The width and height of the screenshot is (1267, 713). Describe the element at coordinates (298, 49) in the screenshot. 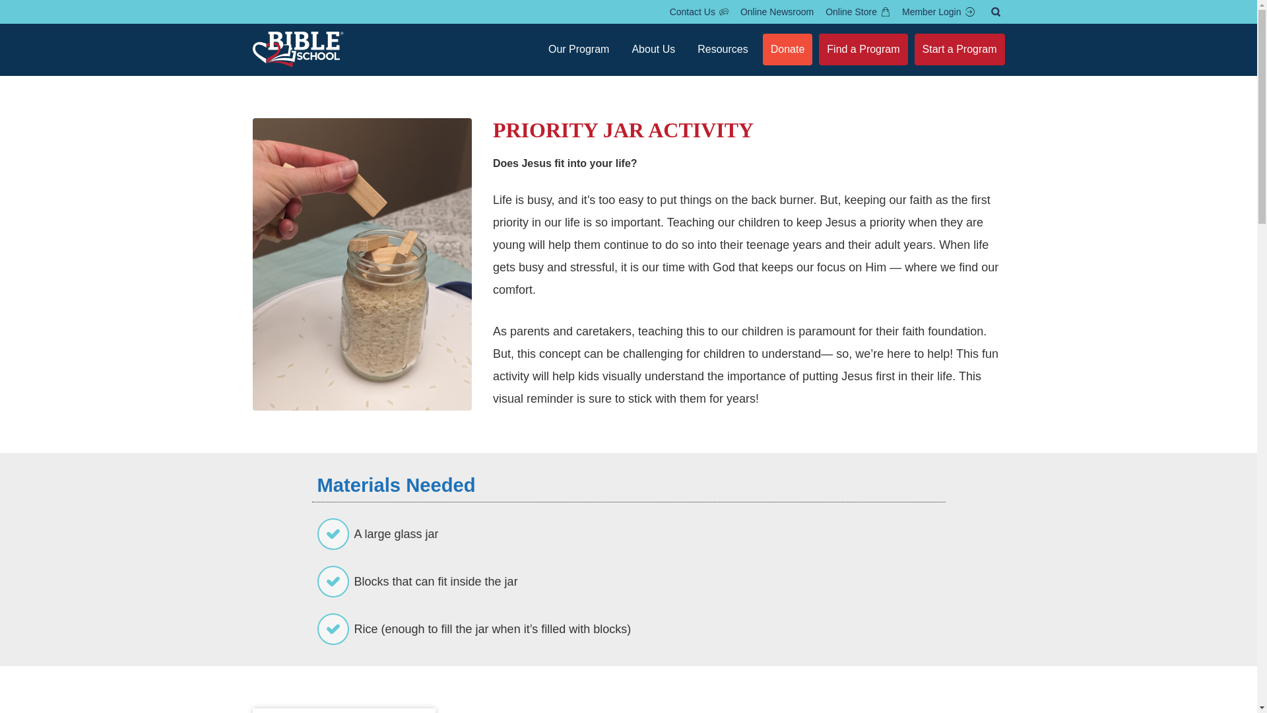

I see `Bible2School` at that location.